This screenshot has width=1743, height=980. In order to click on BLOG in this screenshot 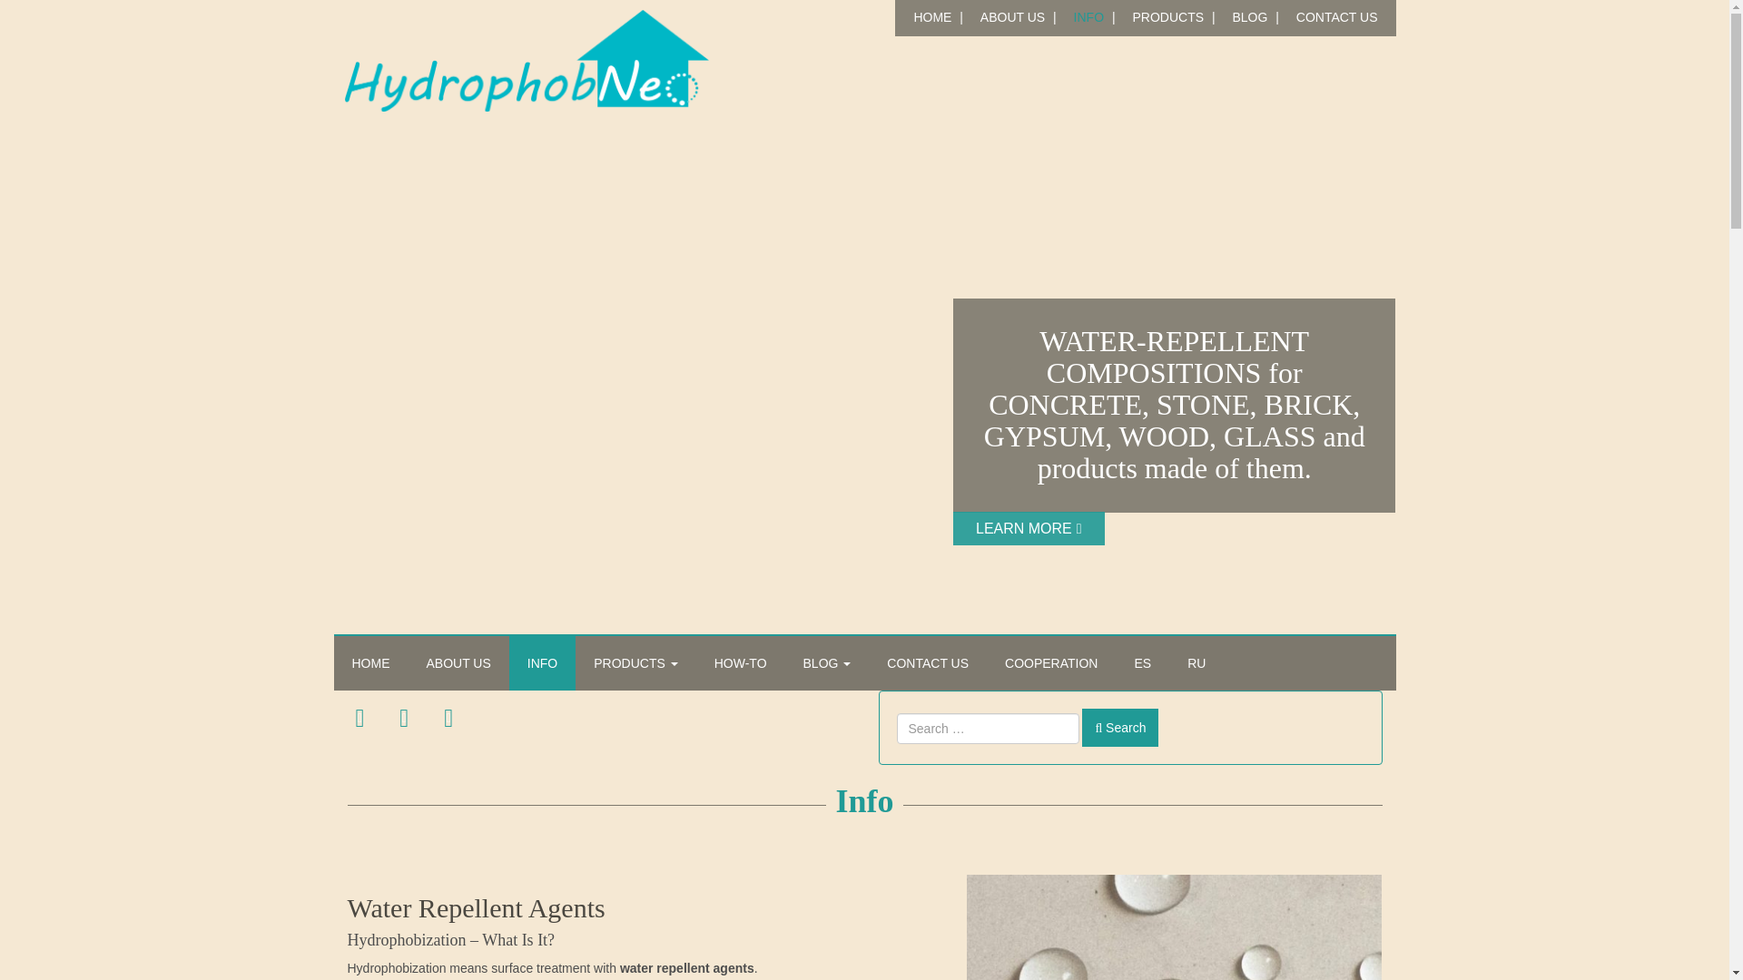, I will do `click(1249, 16)`.